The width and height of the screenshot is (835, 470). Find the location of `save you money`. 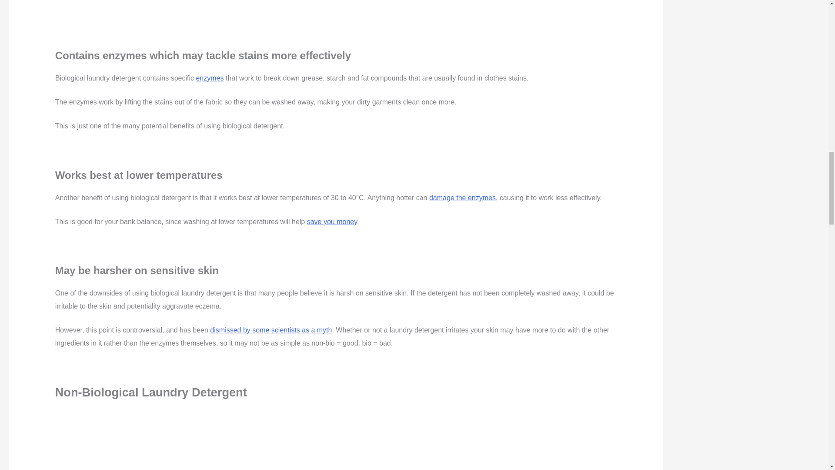

save you money is located at coordinates (332, 222).